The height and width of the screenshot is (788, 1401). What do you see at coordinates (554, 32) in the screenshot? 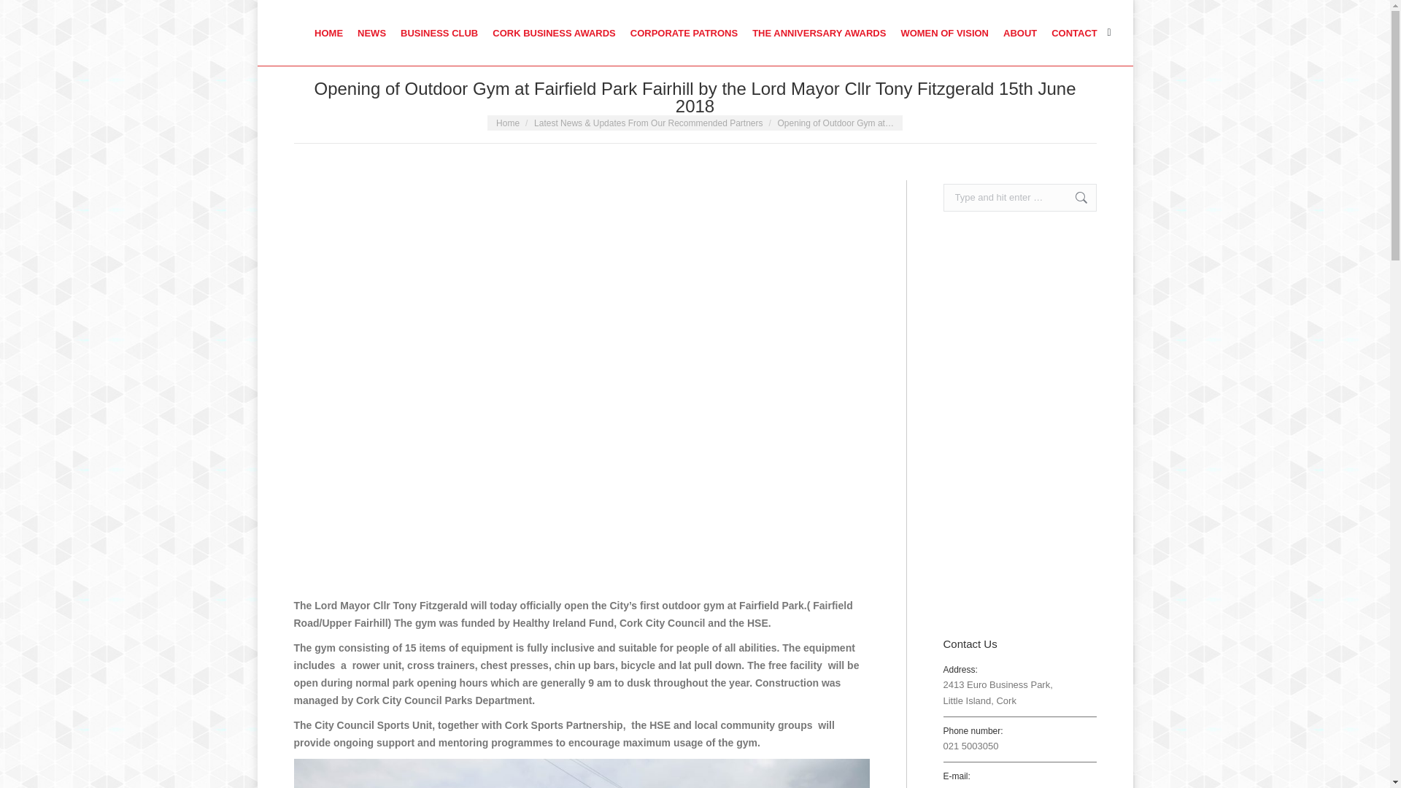
I see `CORK BUSINESS AWARDS` at bounding box center [554, 32].